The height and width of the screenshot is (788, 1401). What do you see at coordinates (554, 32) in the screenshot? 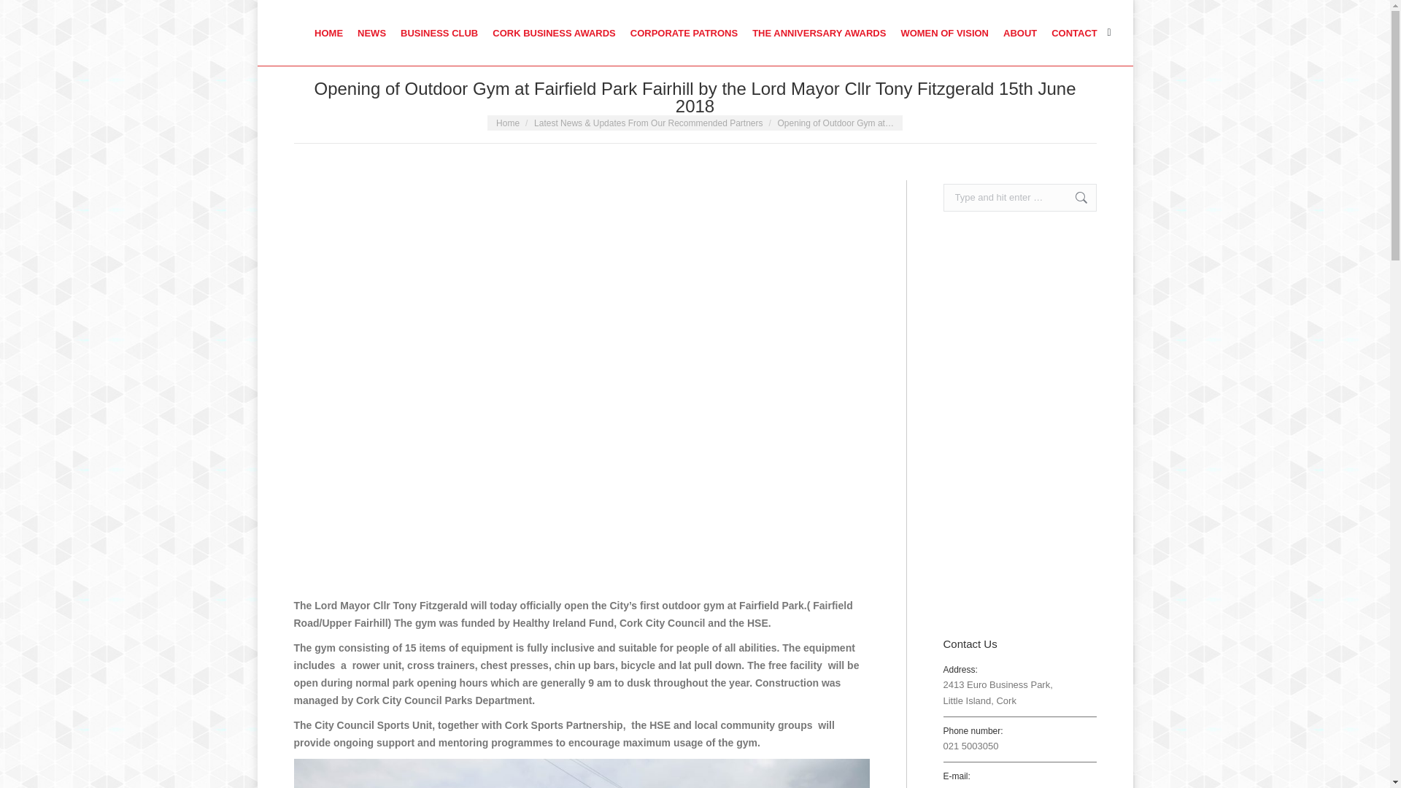
I see `CORK BUSINESS AWARDS` at bounding box center [554, 32].